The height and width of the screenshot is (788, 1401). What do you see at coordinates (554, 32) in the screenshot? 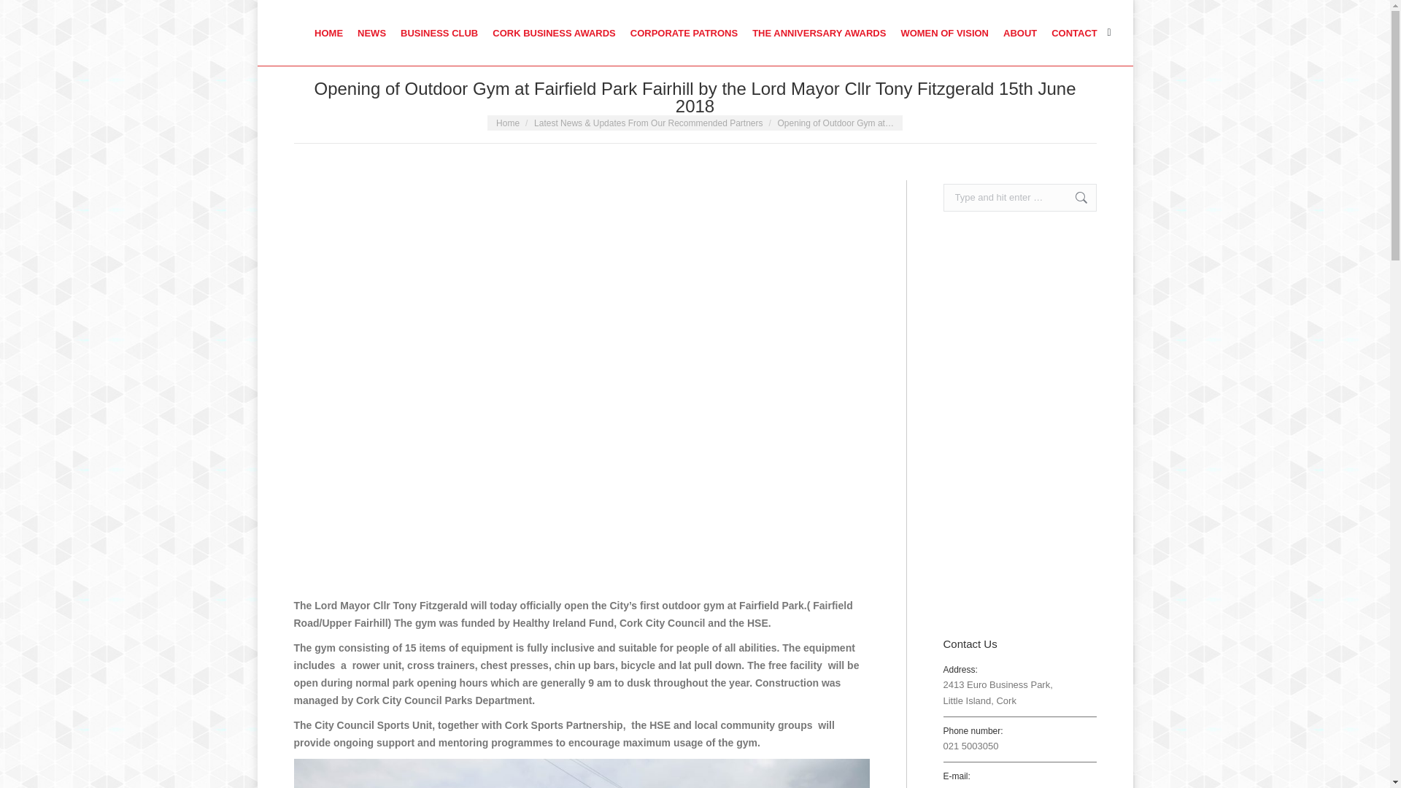
I see `CORK BUSINESS AWARDS` at bounding box center [554, 32].